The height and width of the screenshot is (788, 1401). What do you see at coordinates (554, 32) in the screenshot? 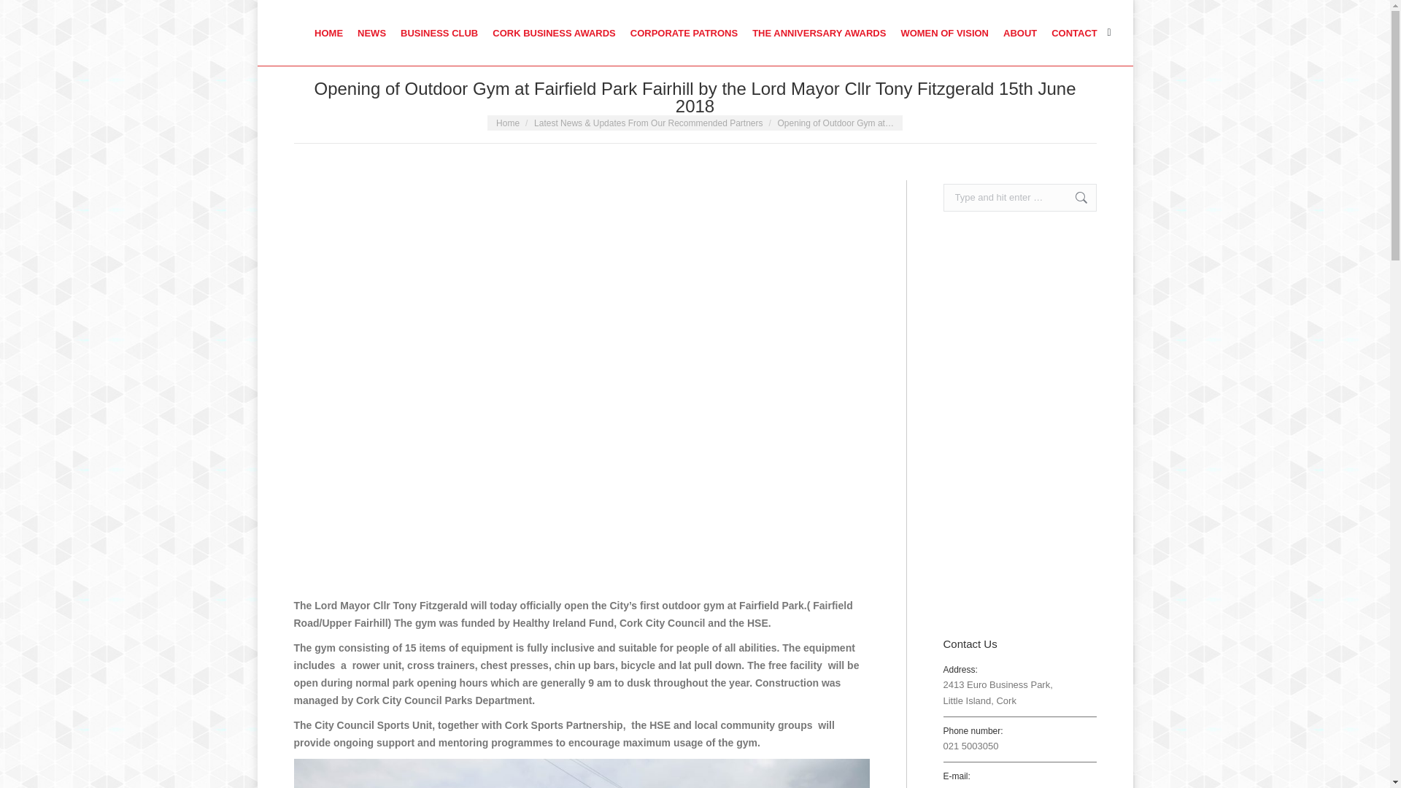
I see `CORK BUSINESS AWARDS` at bounding box center [554, 32].